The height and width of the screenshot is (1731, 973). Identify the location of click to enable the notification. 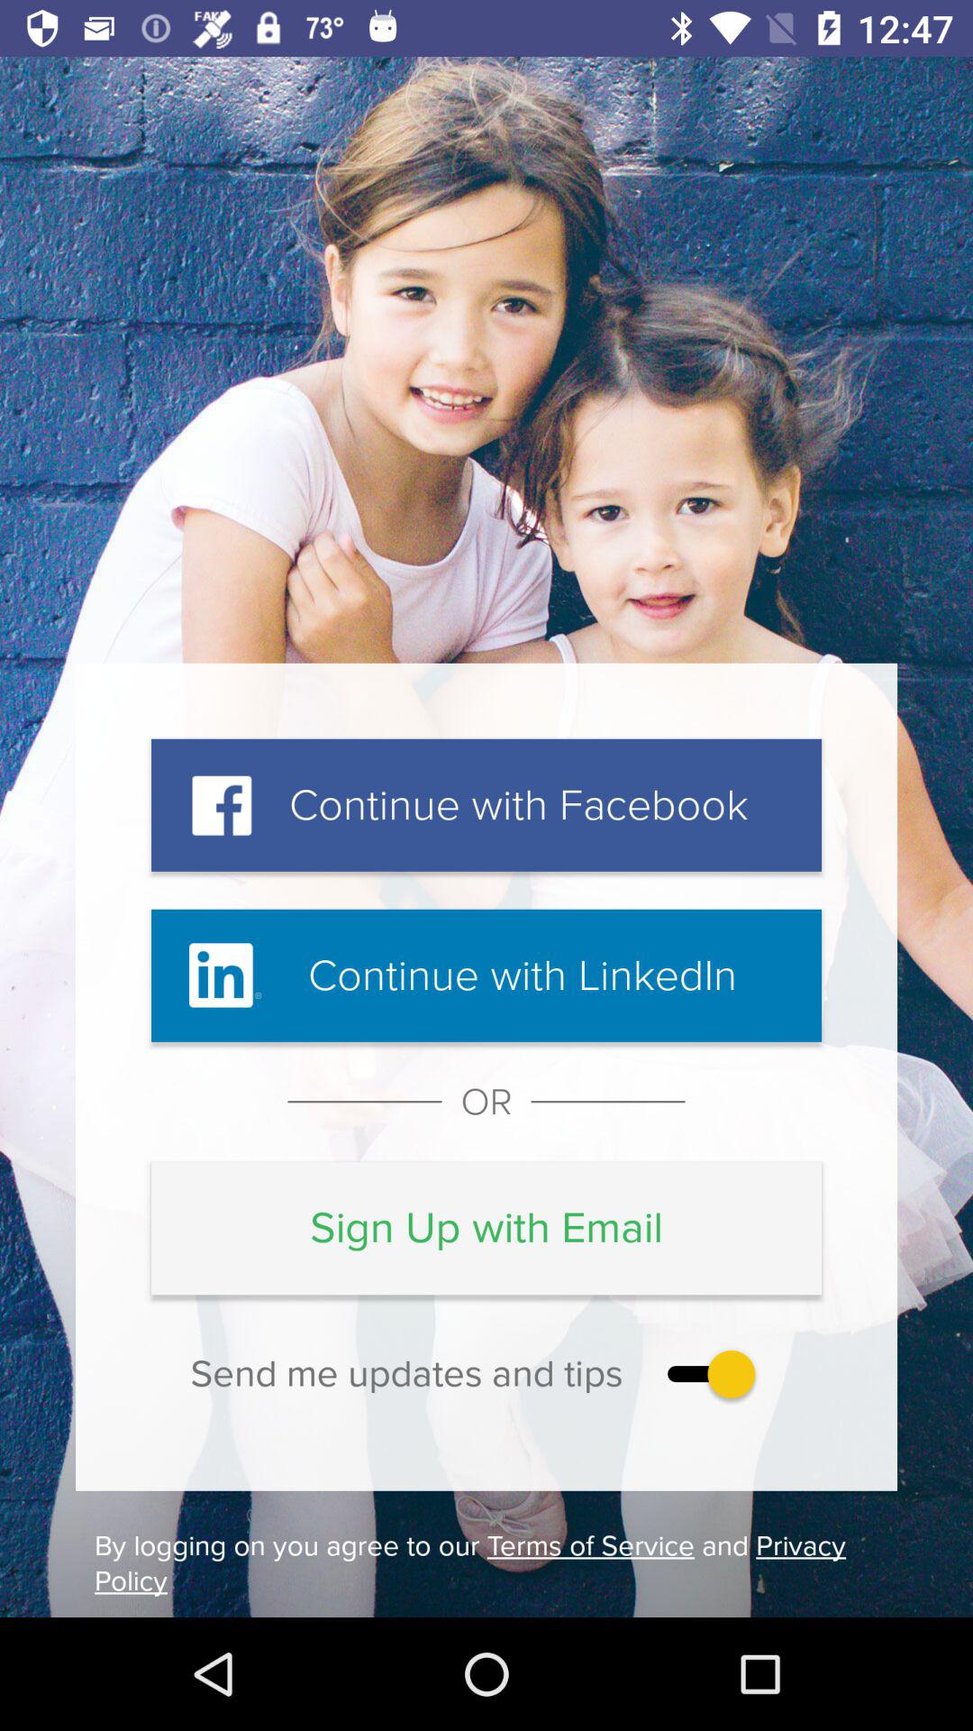
(707, 1374).